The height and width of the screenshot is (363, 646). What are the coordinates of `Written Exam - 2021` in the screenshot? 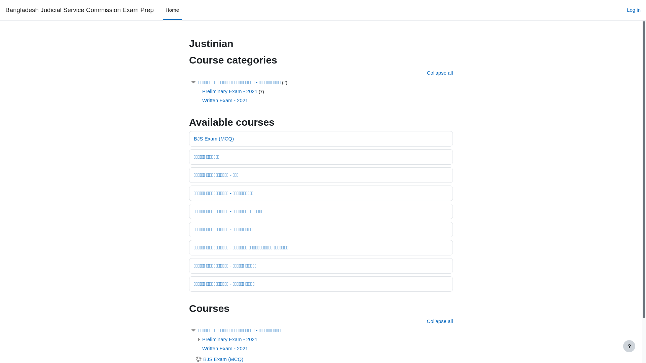 It's located at (225, 100).